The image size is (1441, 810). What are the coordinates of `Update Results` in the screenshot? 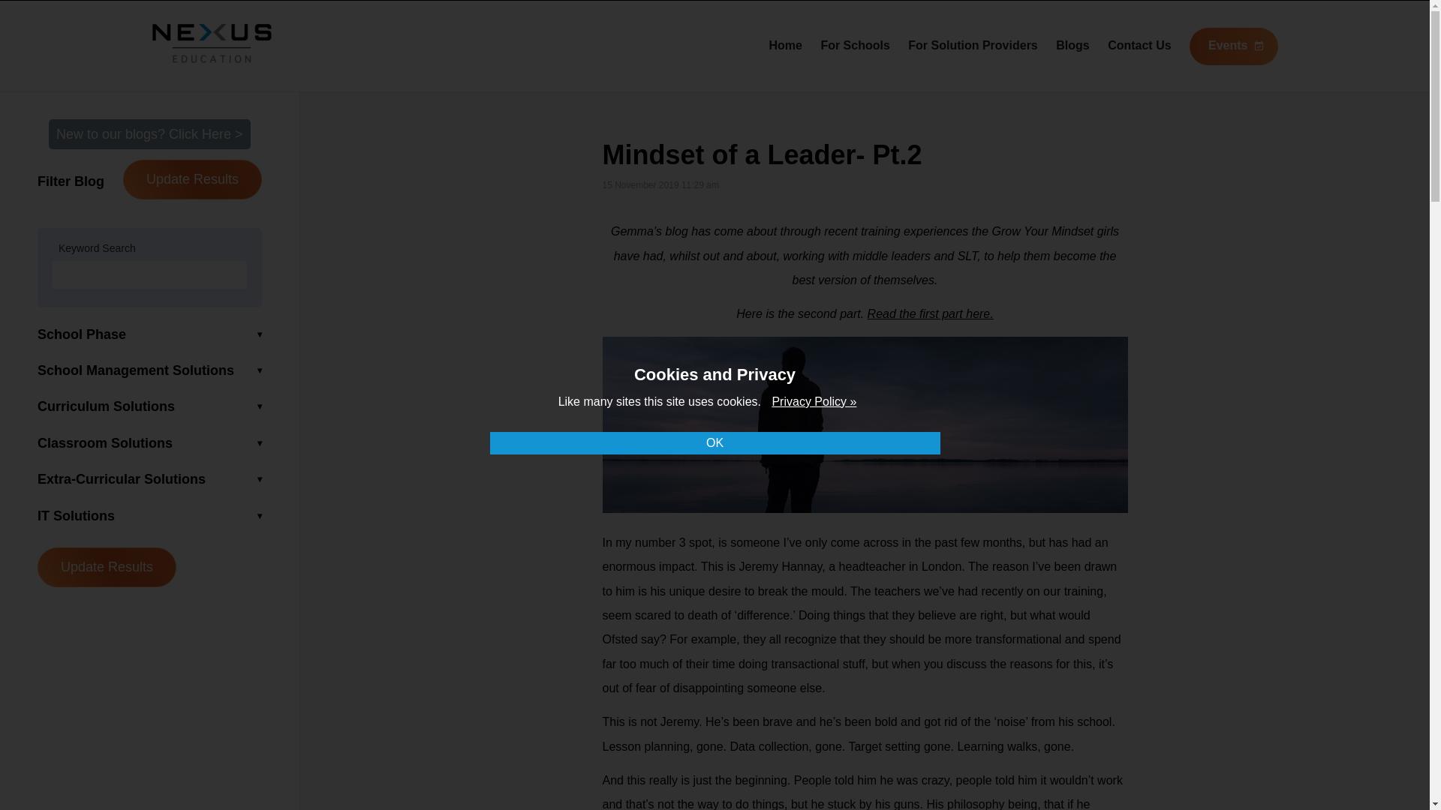 It's located at (192, 178).